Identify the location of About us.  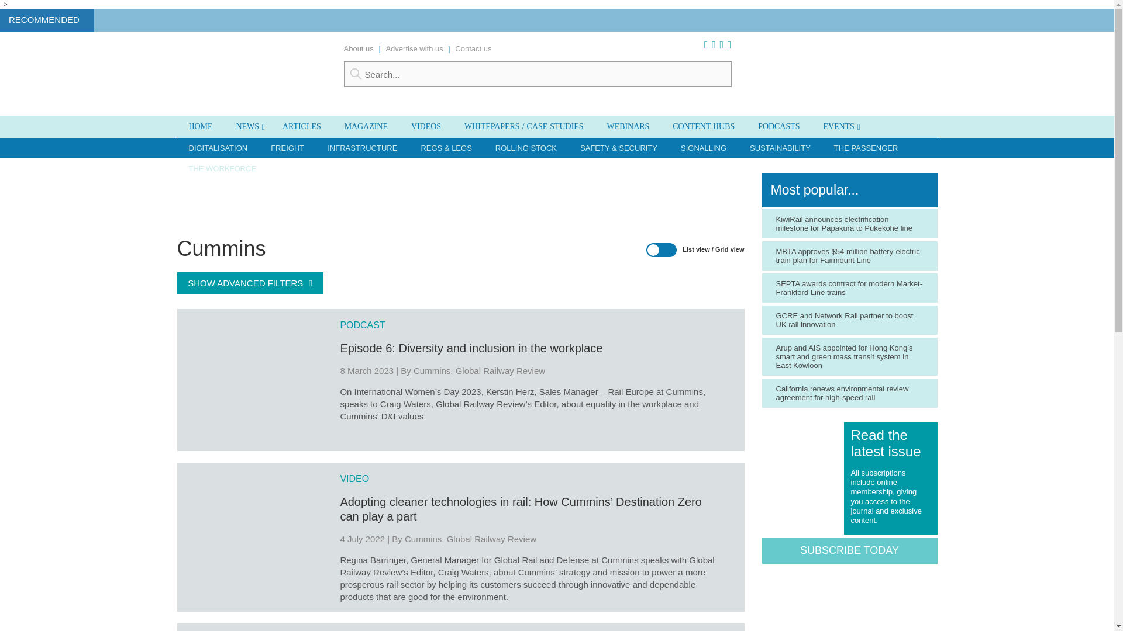
(359, 48).